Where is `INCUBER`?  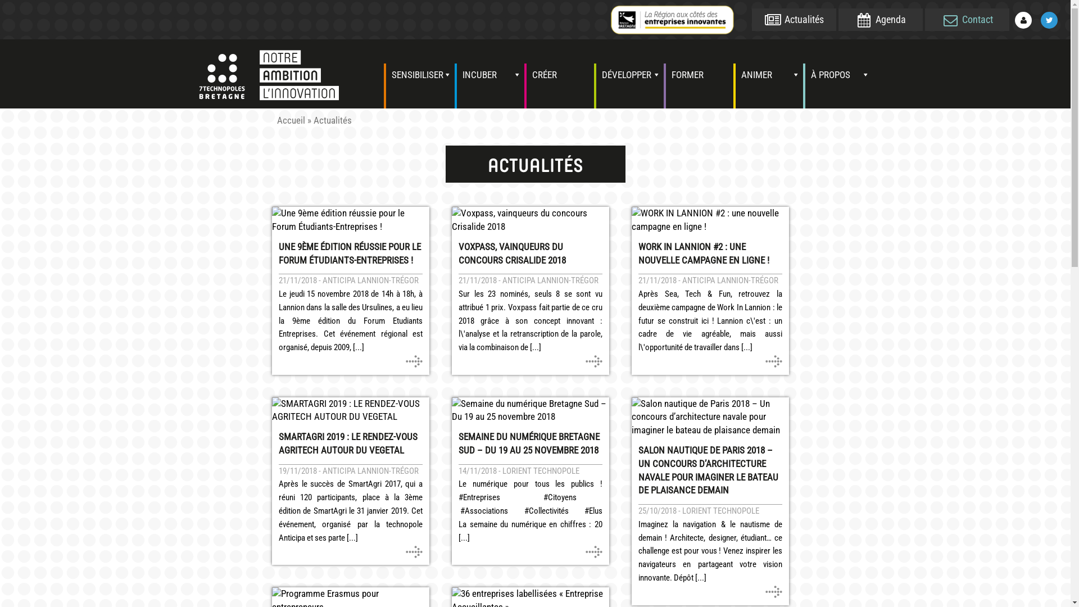
INCUBER is located at coordinates (490, 86).